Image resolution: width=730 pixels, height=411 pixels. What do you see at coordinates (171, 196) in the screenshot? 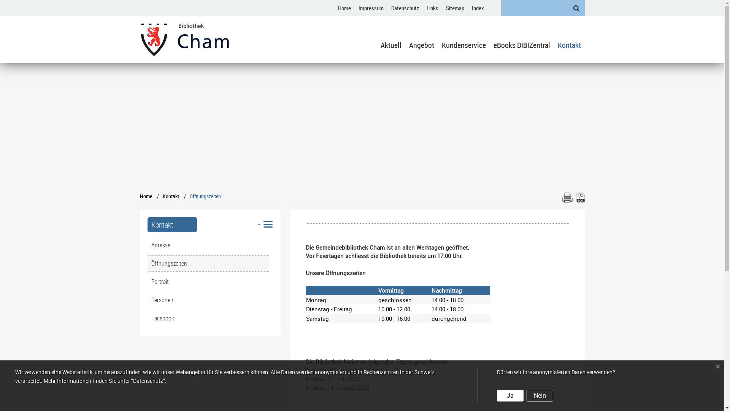
I see `Kontakt` at bounding box center [171, 196].